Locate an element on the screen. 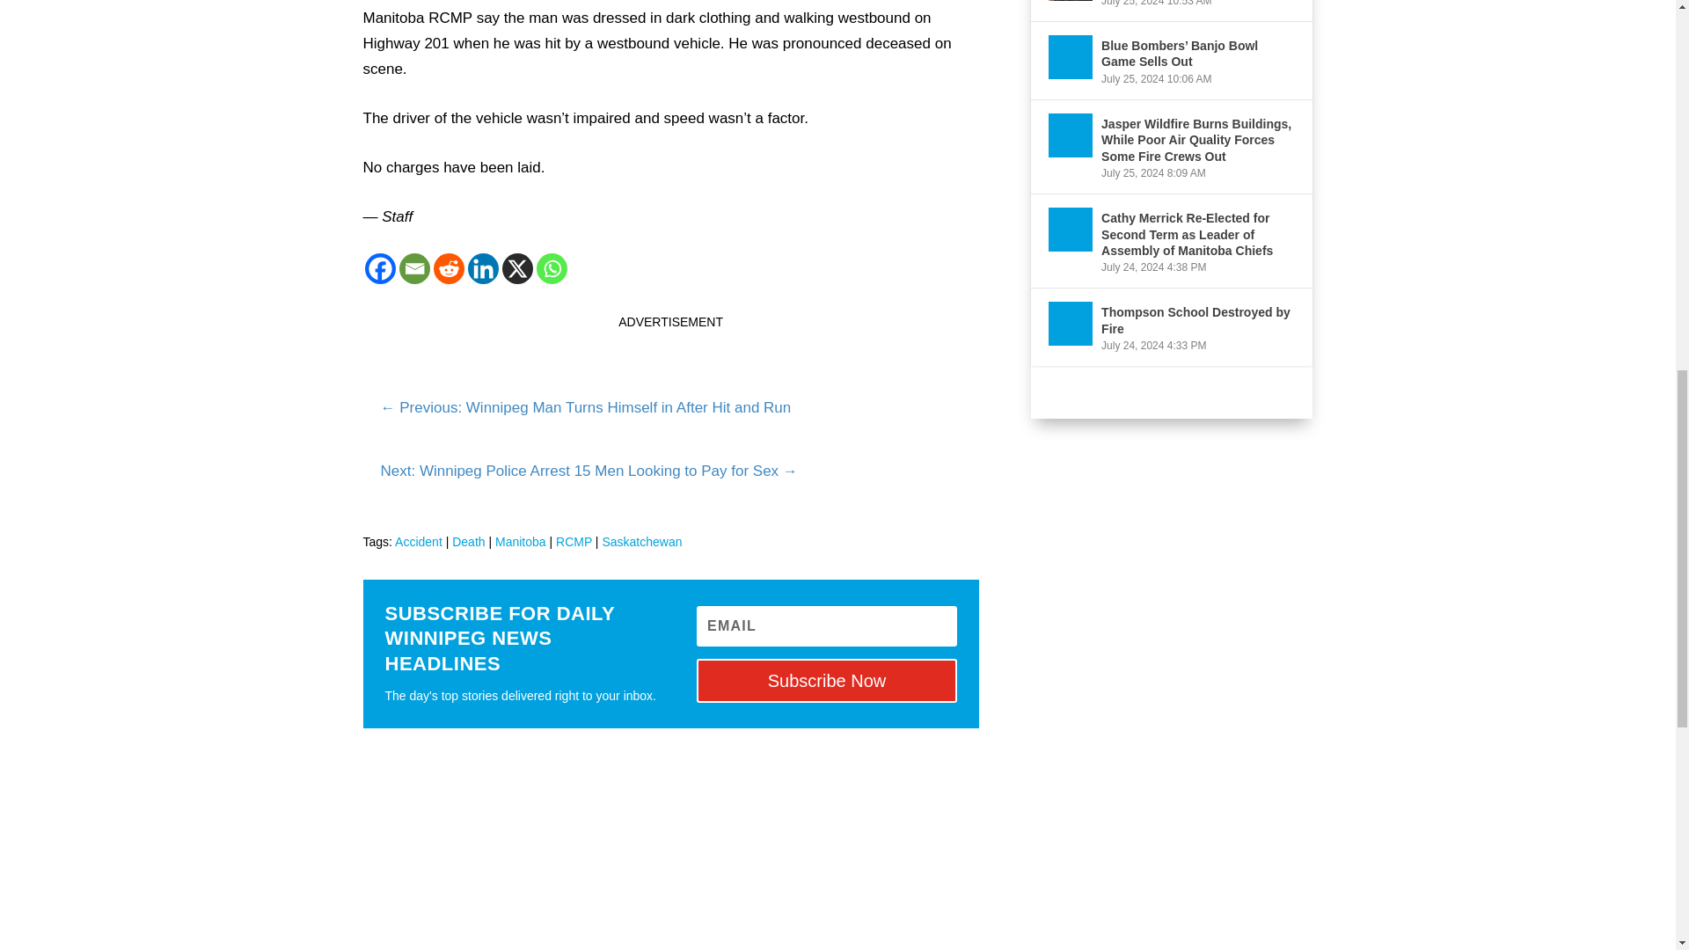 The height and width of the screenshot is (950, 1689). Linkedin is located at coordinates (482, 268).